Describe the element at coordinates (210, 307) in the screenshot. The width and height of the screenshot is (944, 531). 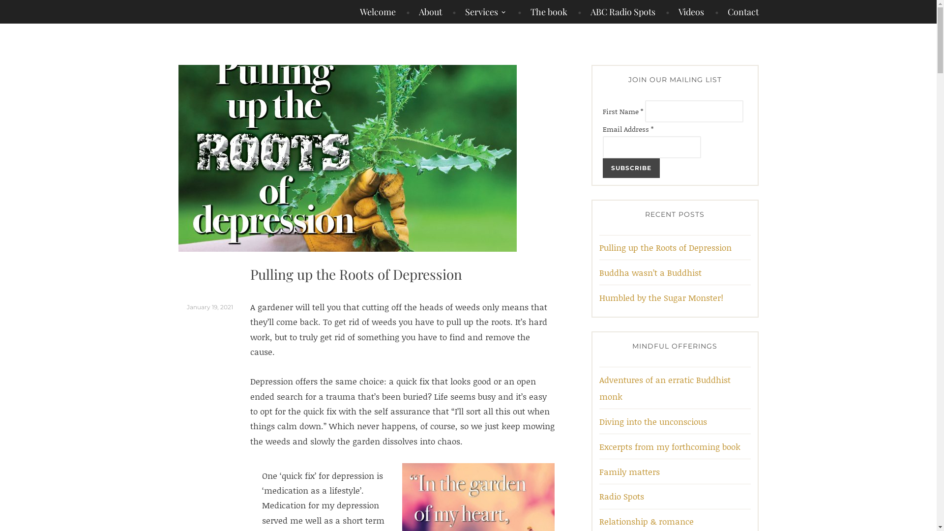
I see `January 19, 2021` at that location.